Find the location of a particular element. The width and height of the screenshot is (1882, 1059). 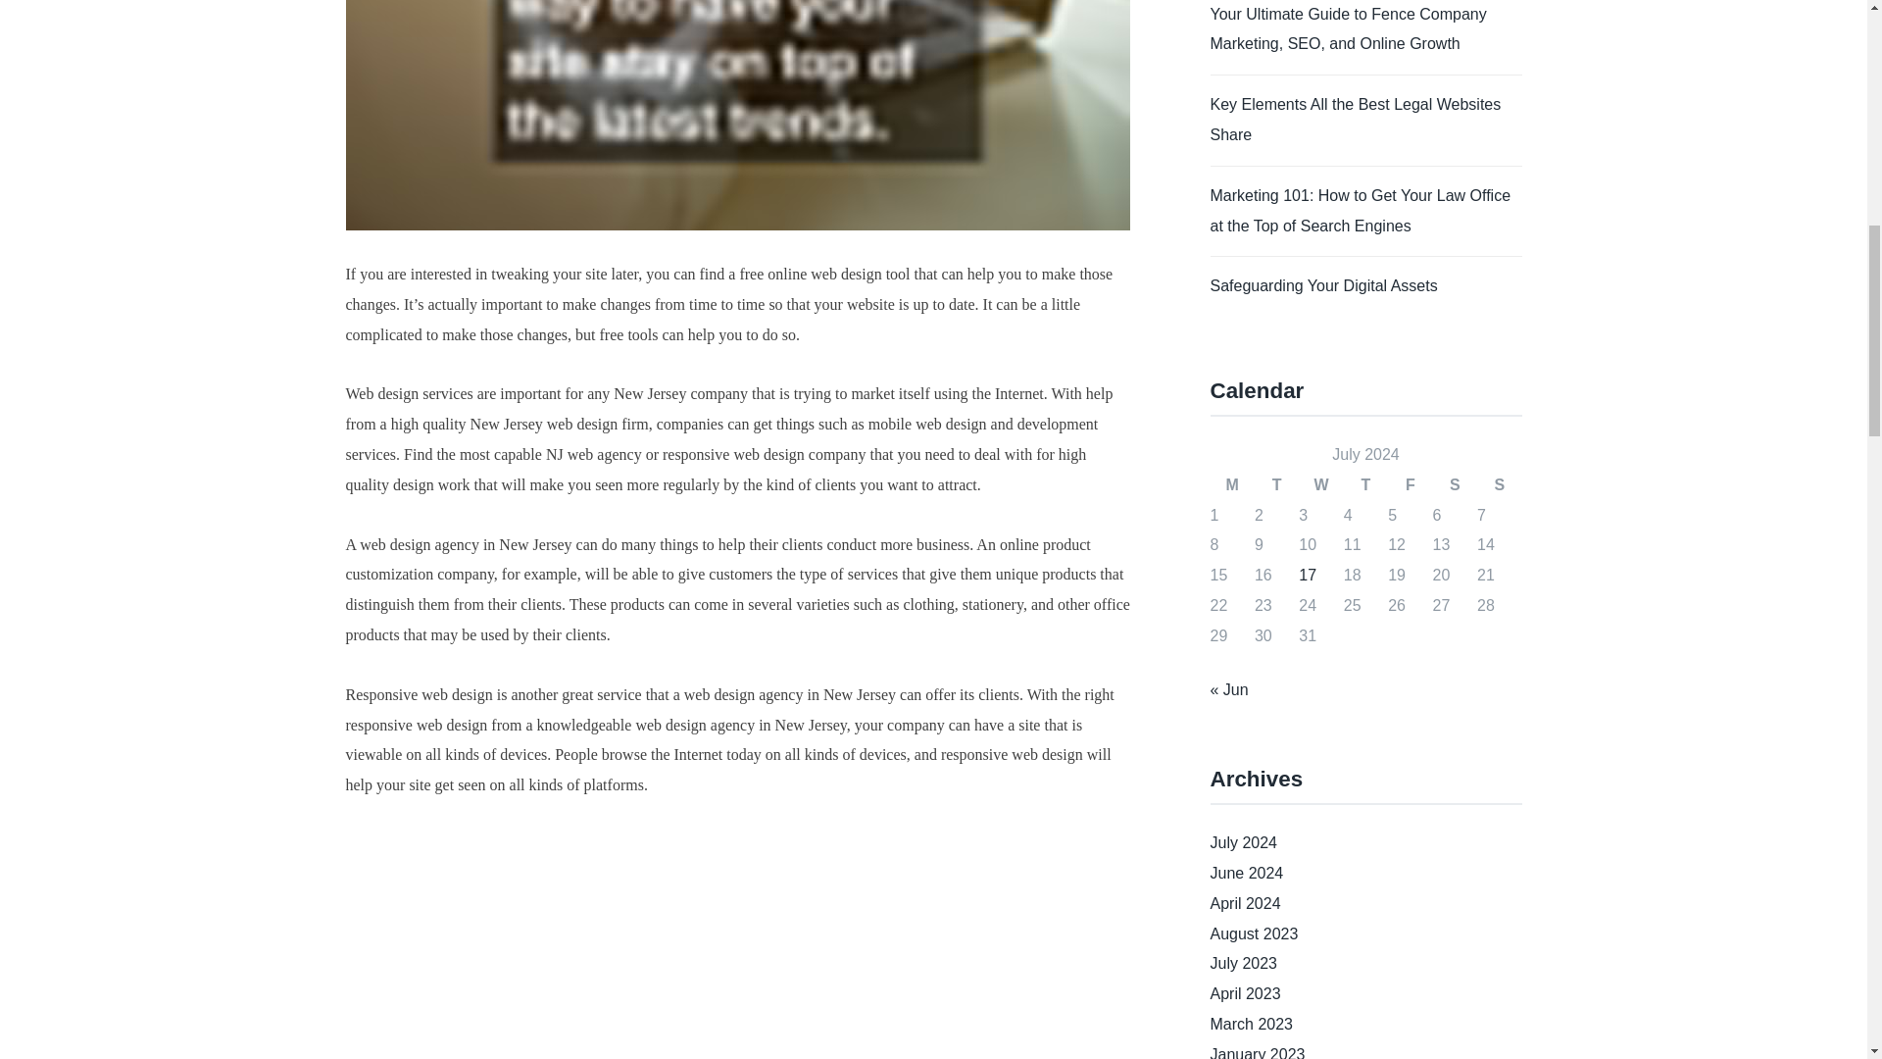

Key Elements All the Best Legal Websites Share is located at coordinates (1355, 120).